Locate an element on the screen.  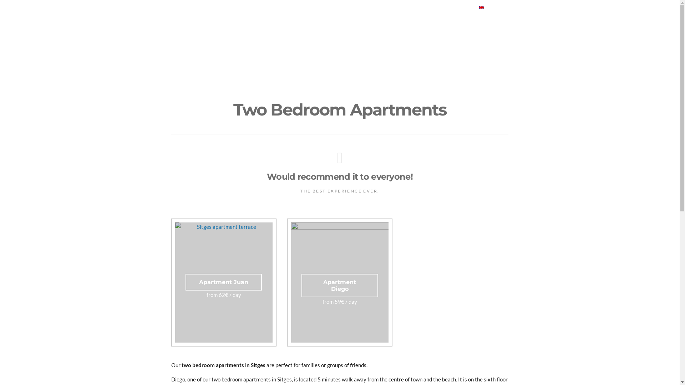
English is located at coordinates (482, 7).